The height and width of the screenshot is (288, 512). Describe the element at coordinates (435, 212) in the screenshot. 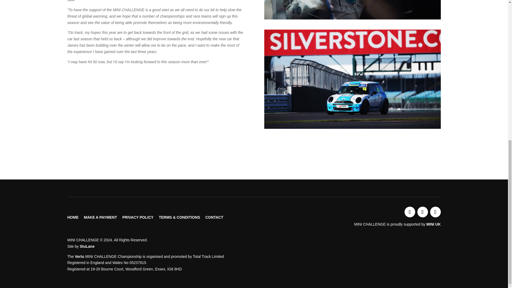

I see `Follow on Instagram` at that location.